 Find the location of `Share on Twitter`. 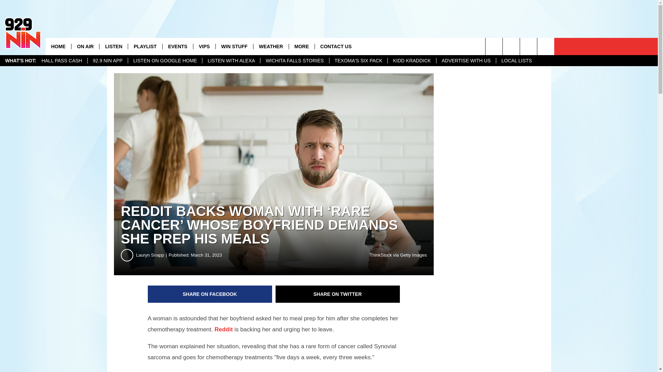

Share on Twitter is located at coordinates (338, 294).